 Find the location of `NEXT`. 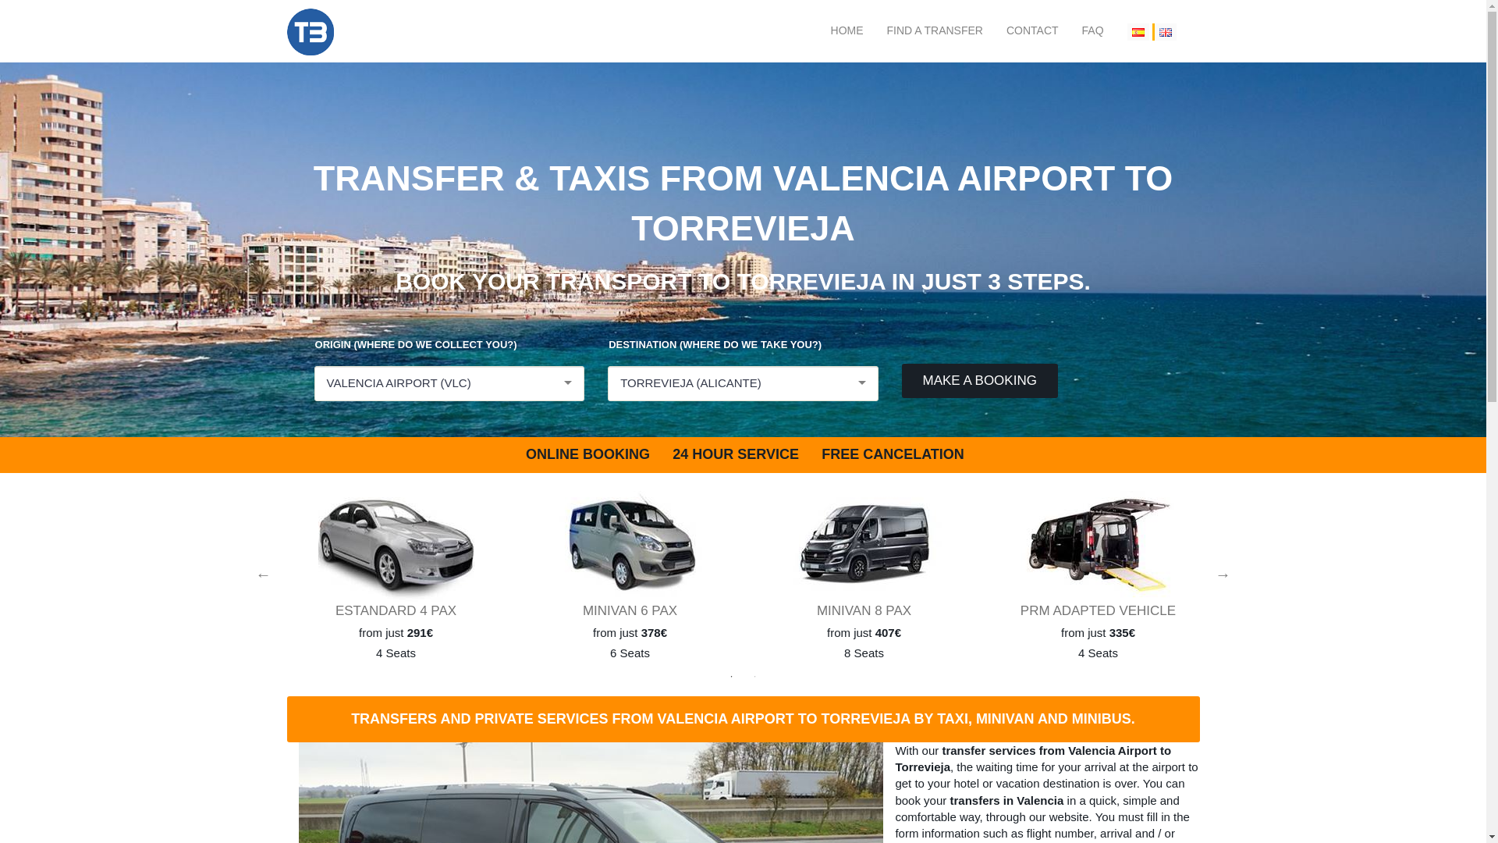

NEXT is located at coordinates (1223, 574).